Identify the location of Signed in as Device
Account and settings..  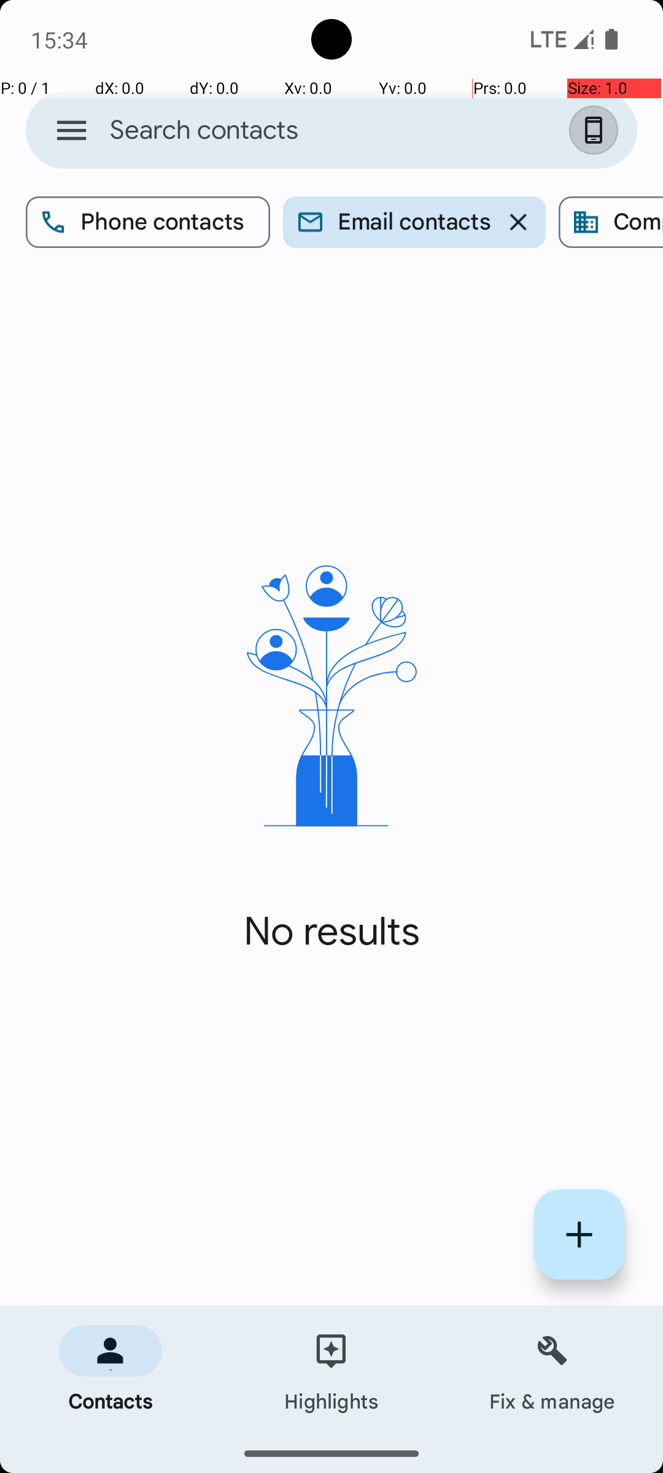
(596, 130).